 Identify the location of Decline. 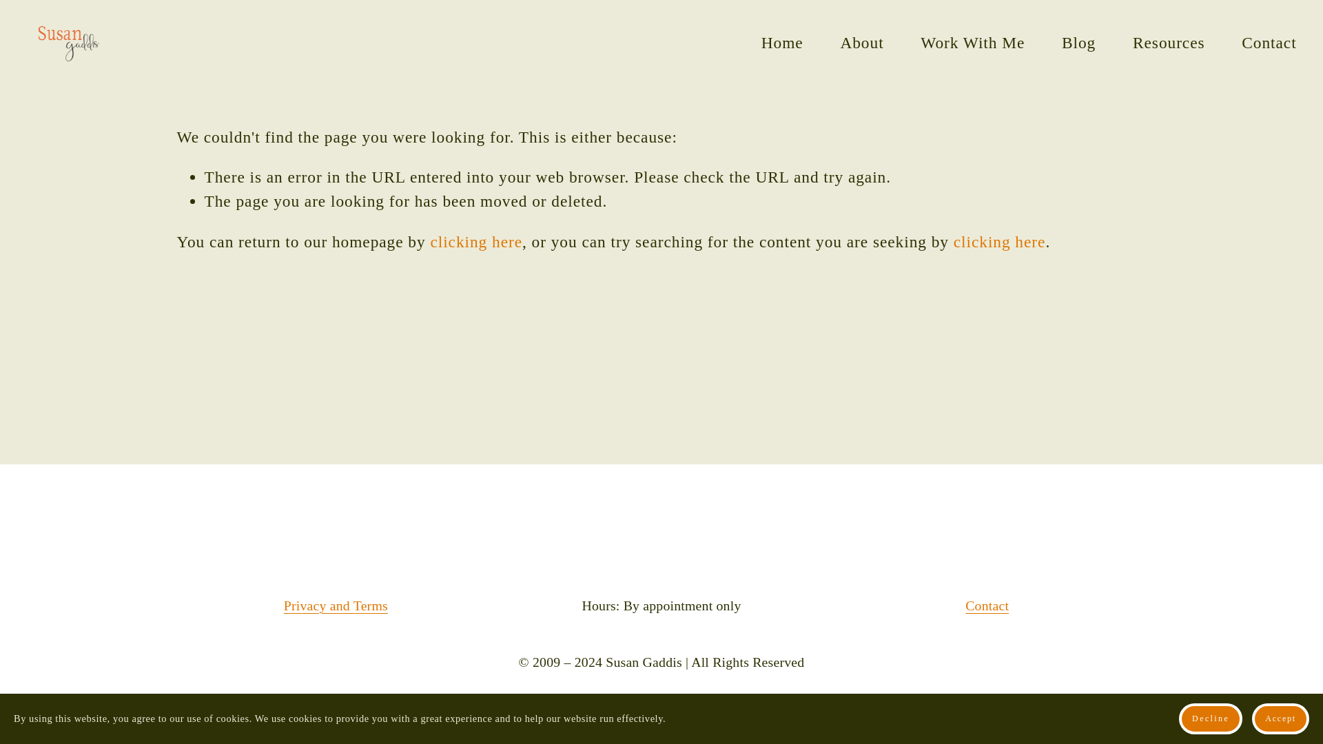
(1210, 718).